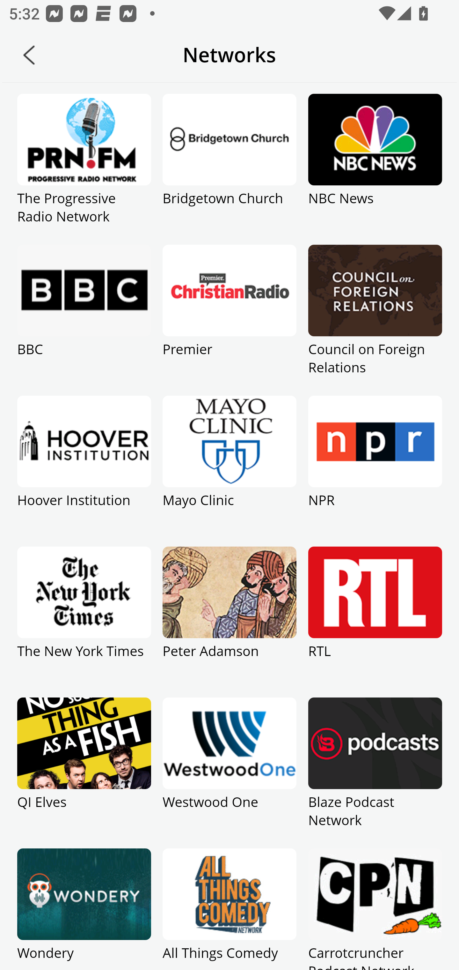 This screenshot has height=970, width=459. What do you see at coordinates (84, 169) in the screenshot?
I see `The Progressive Radio Network` at bounding box center [84, 169].